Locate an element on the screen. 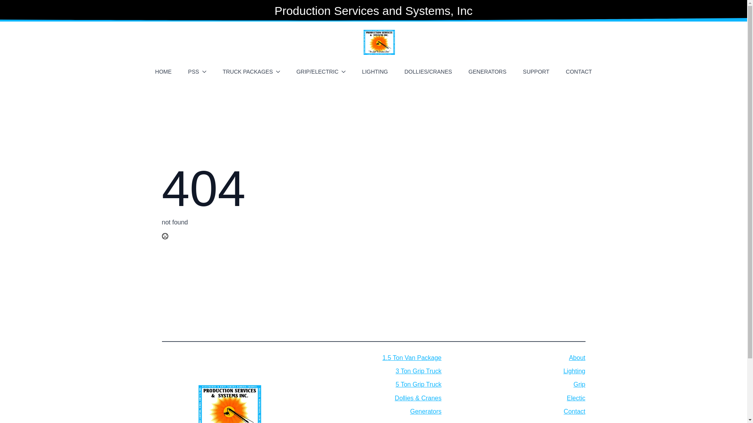 The height and width of the screenshot is (423, 753). GENERATORS is located at coordinates (487, 71).